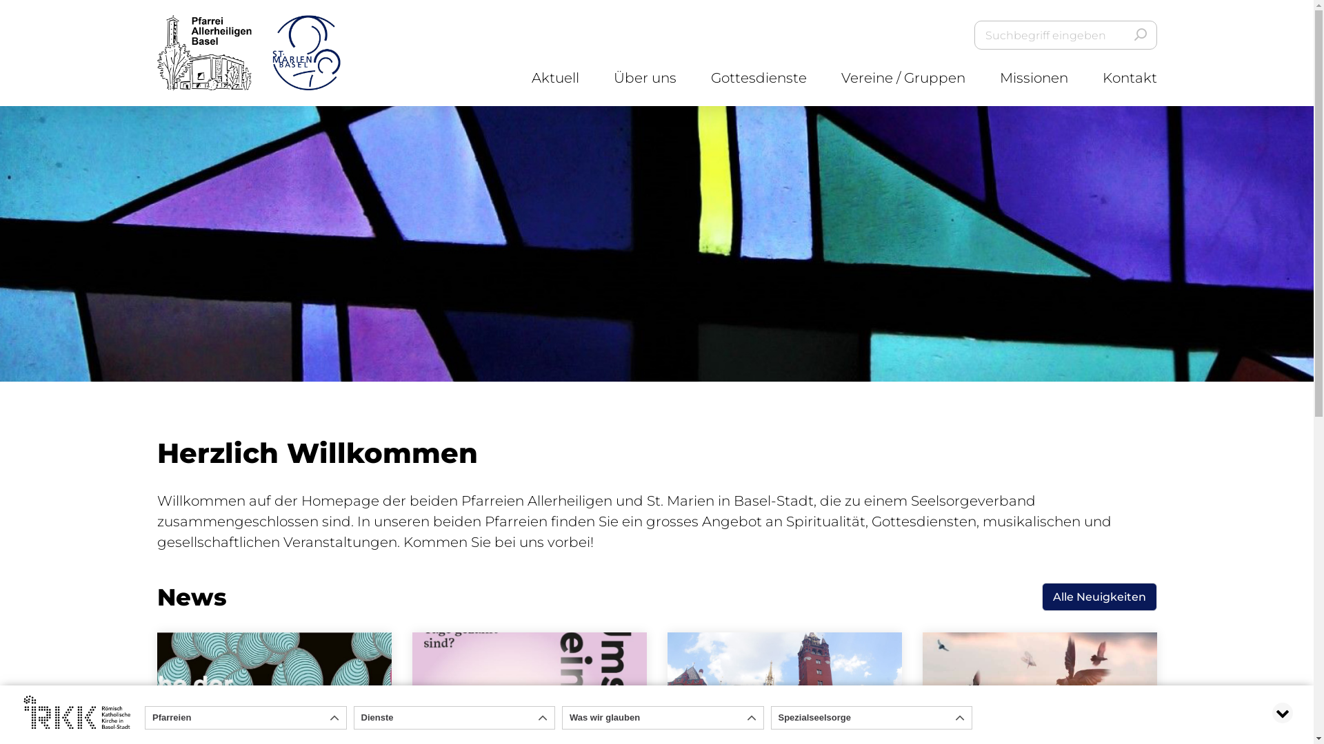 Image resolution: width=1324 pixels, height=744 pixels. Describe the element at coordinates (759, 78) in the screenshot. I see `Gottesdienste` at that location.